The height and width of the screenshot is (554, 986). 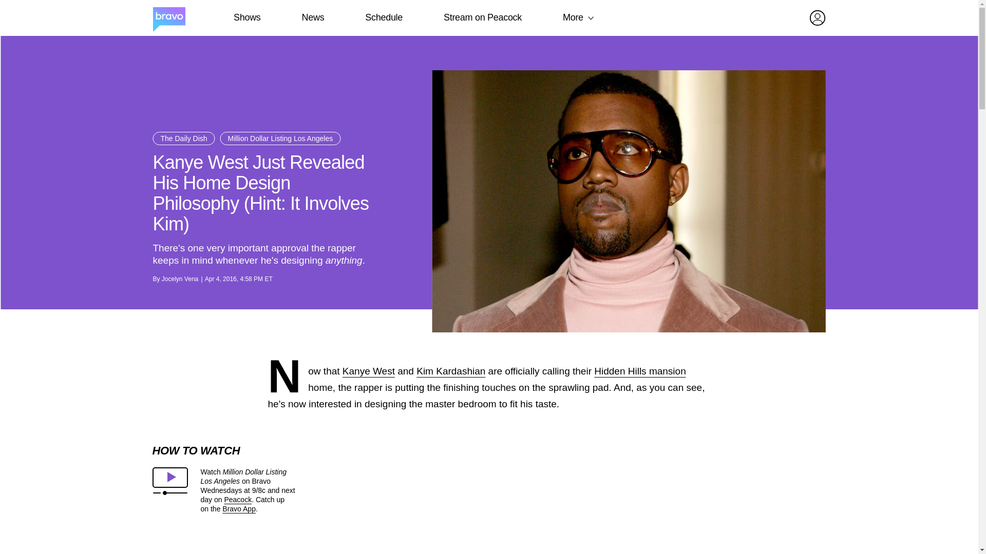 I want to click on Schedule, so click(x=383, y=17).